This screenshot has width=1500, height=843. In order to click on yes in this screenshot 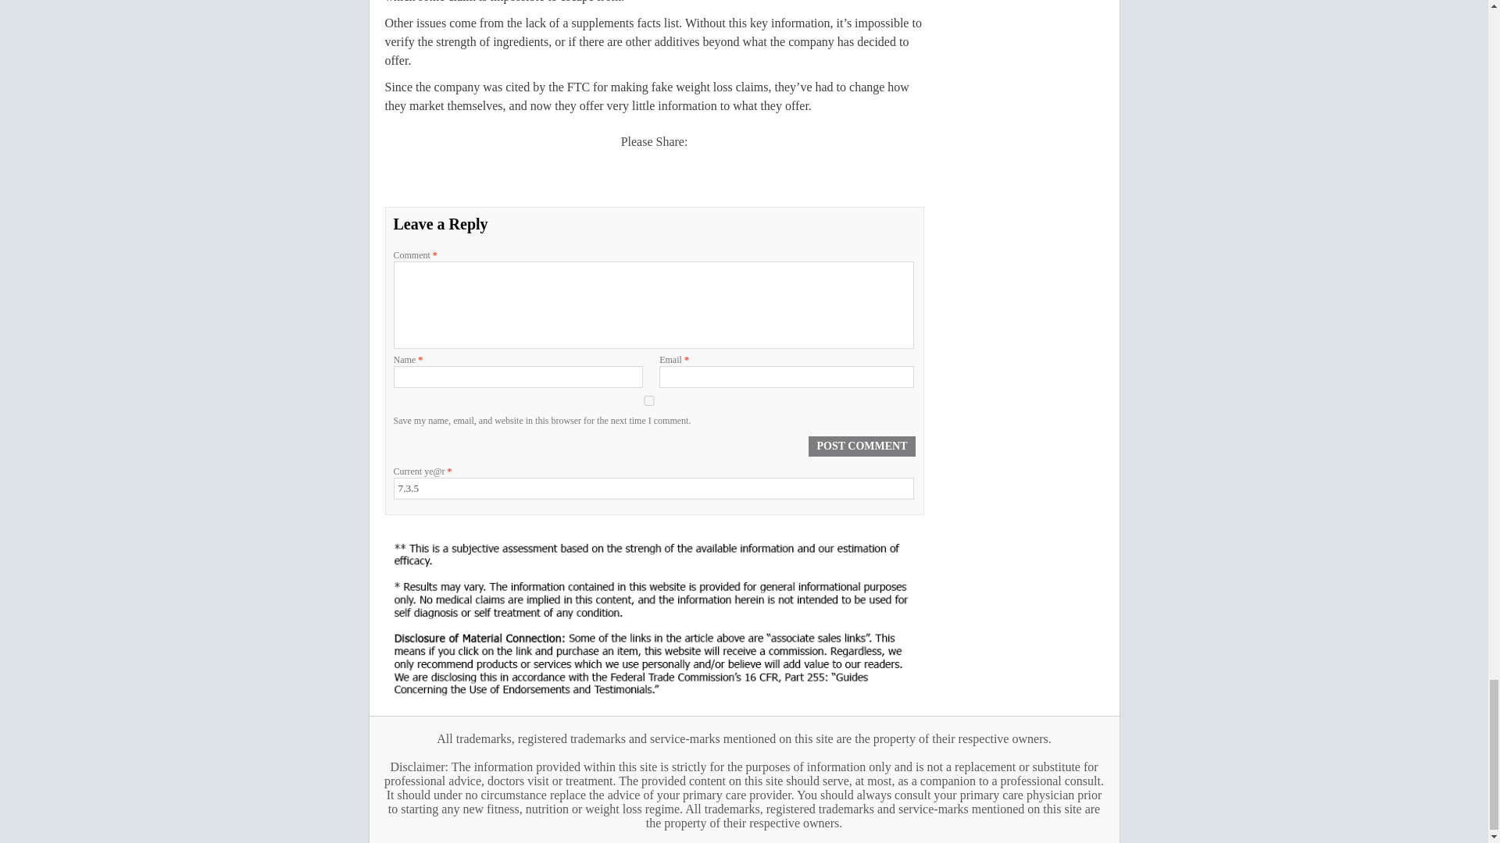, I will do `click(649, 400)`.